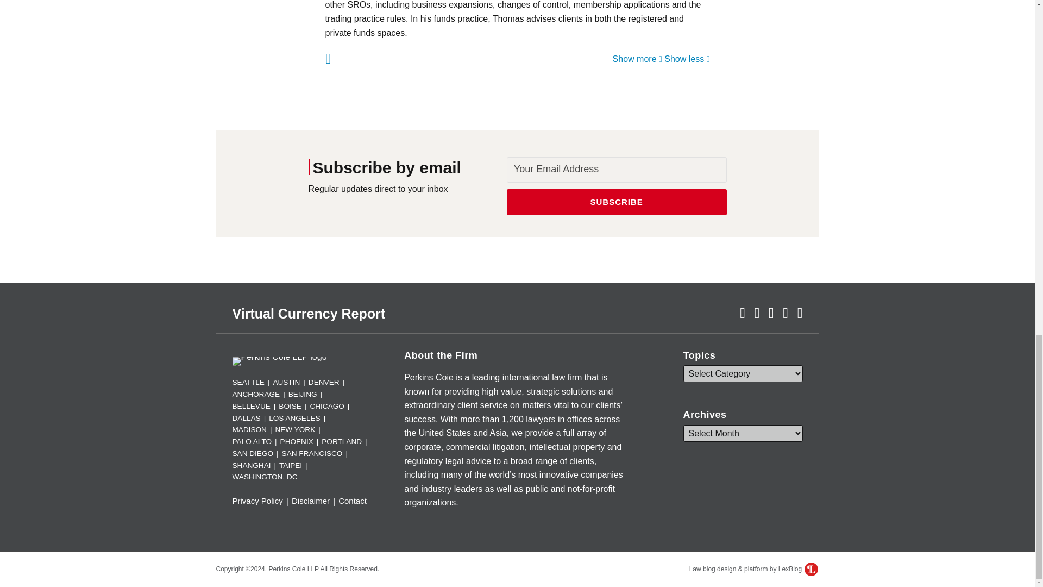 The width and height of the screenshot is (1043, 587). What do you see at coordinates (638, 59) in the screenshot?
I see `Show more` at bounding box center [638, 59].